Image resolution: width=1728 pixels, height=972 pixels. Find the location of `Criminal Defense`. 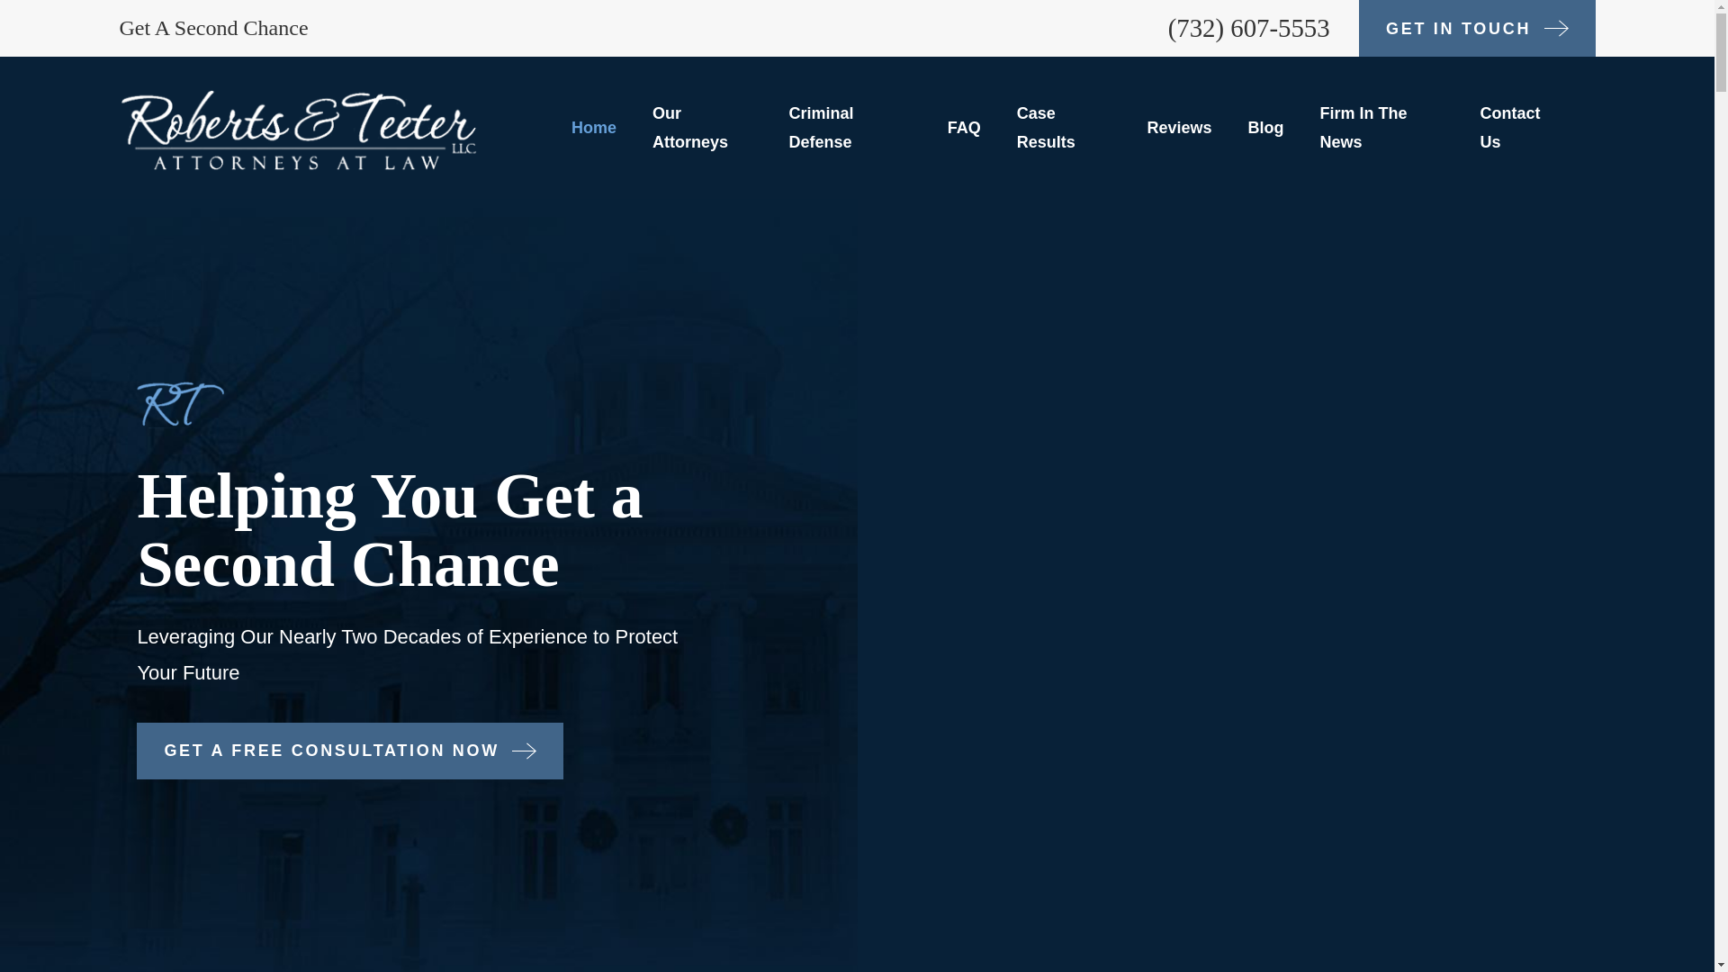

Criminal Defense is located at coordinates (849, 128).